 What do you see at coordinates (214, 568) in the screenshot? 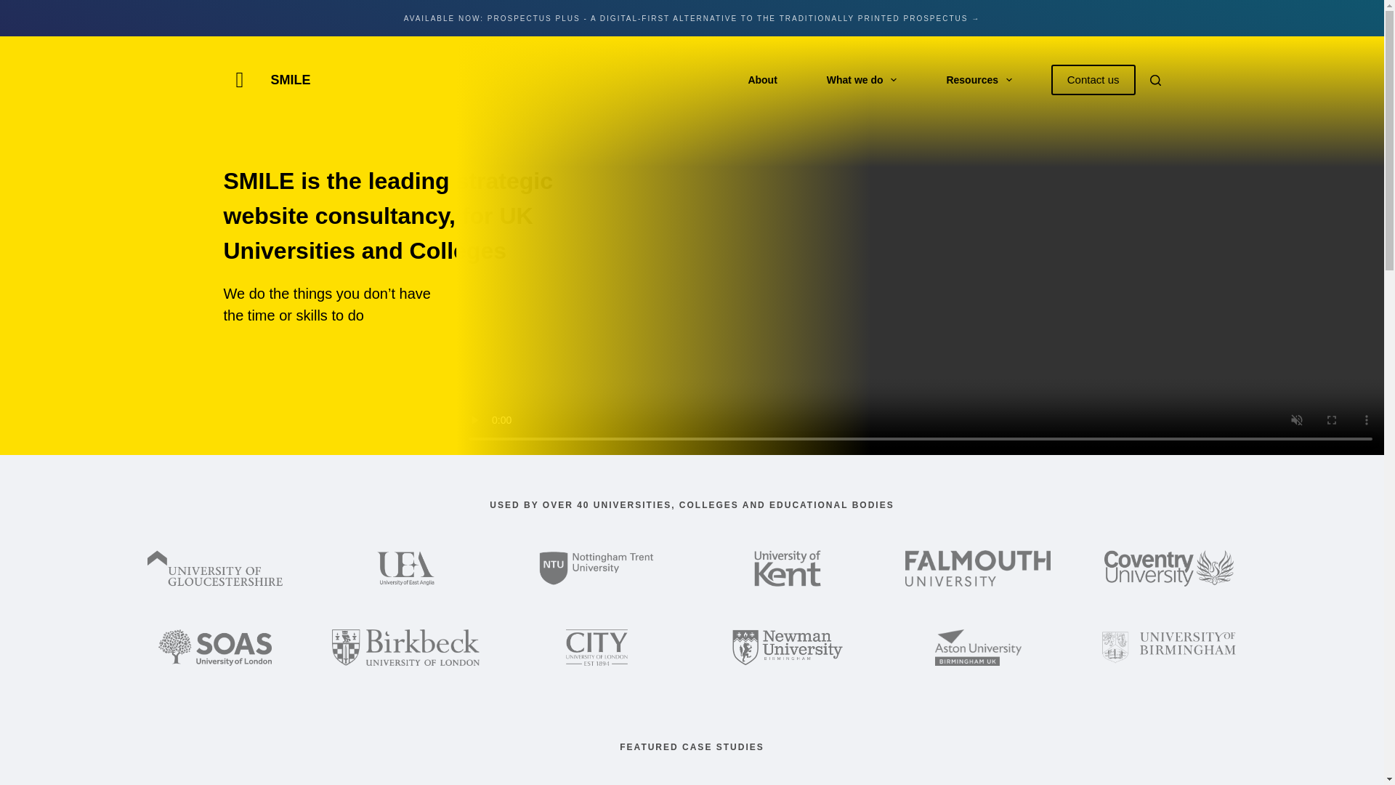
I see `Home 7` at bounding box center [214, 568].